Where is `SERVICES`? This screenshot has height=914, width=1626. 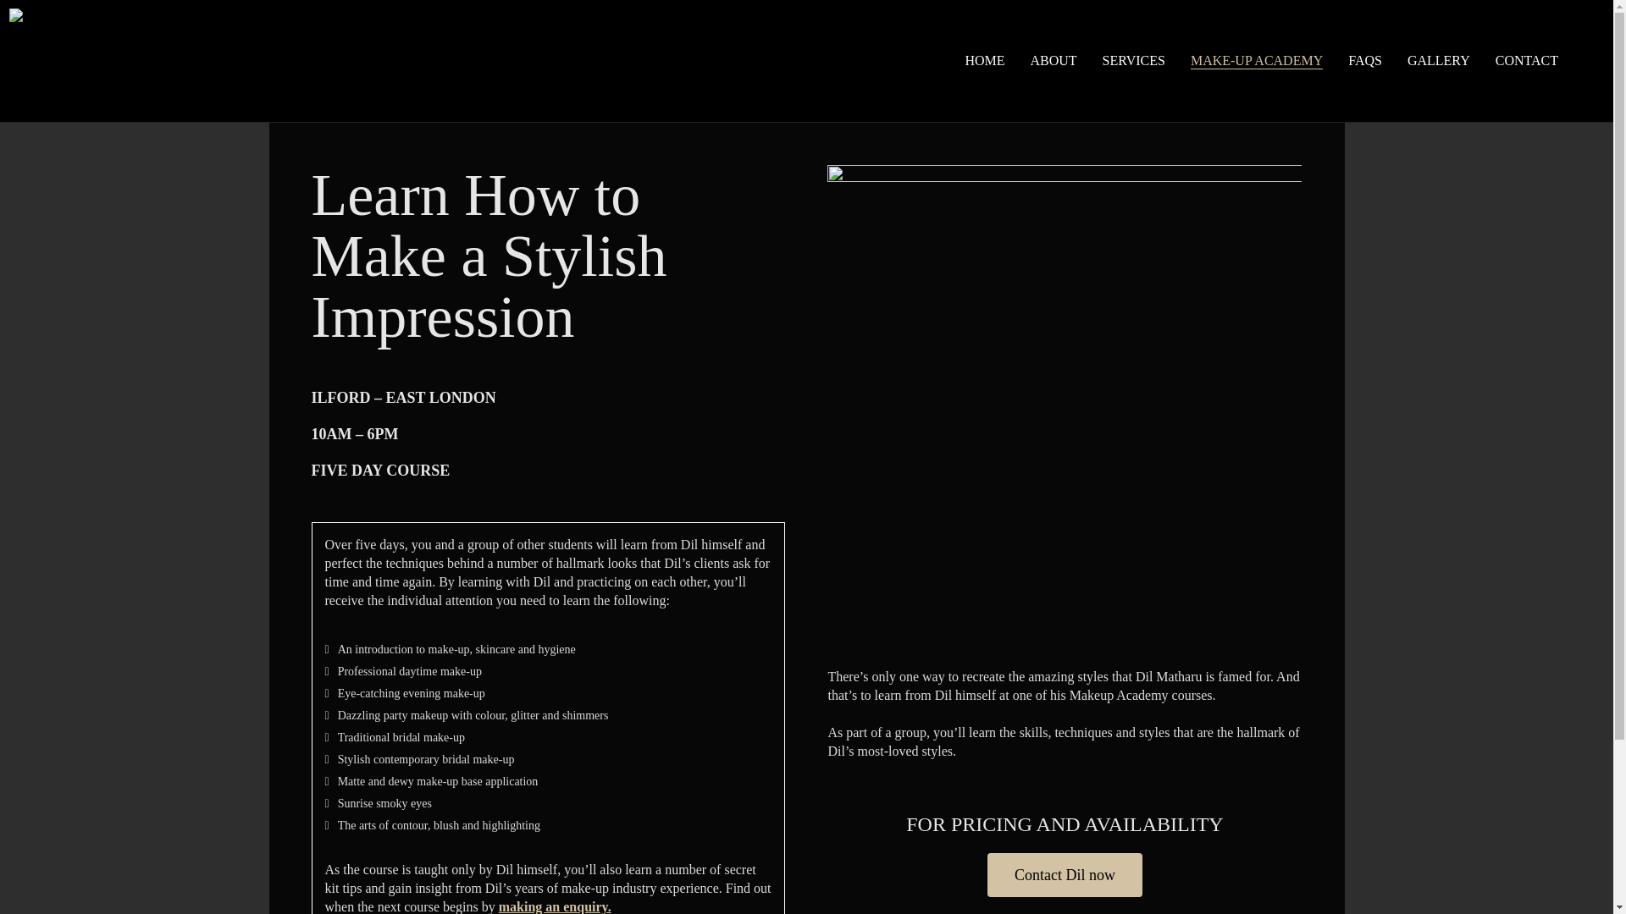 SERVICES is located at coordinates (1133, 61).